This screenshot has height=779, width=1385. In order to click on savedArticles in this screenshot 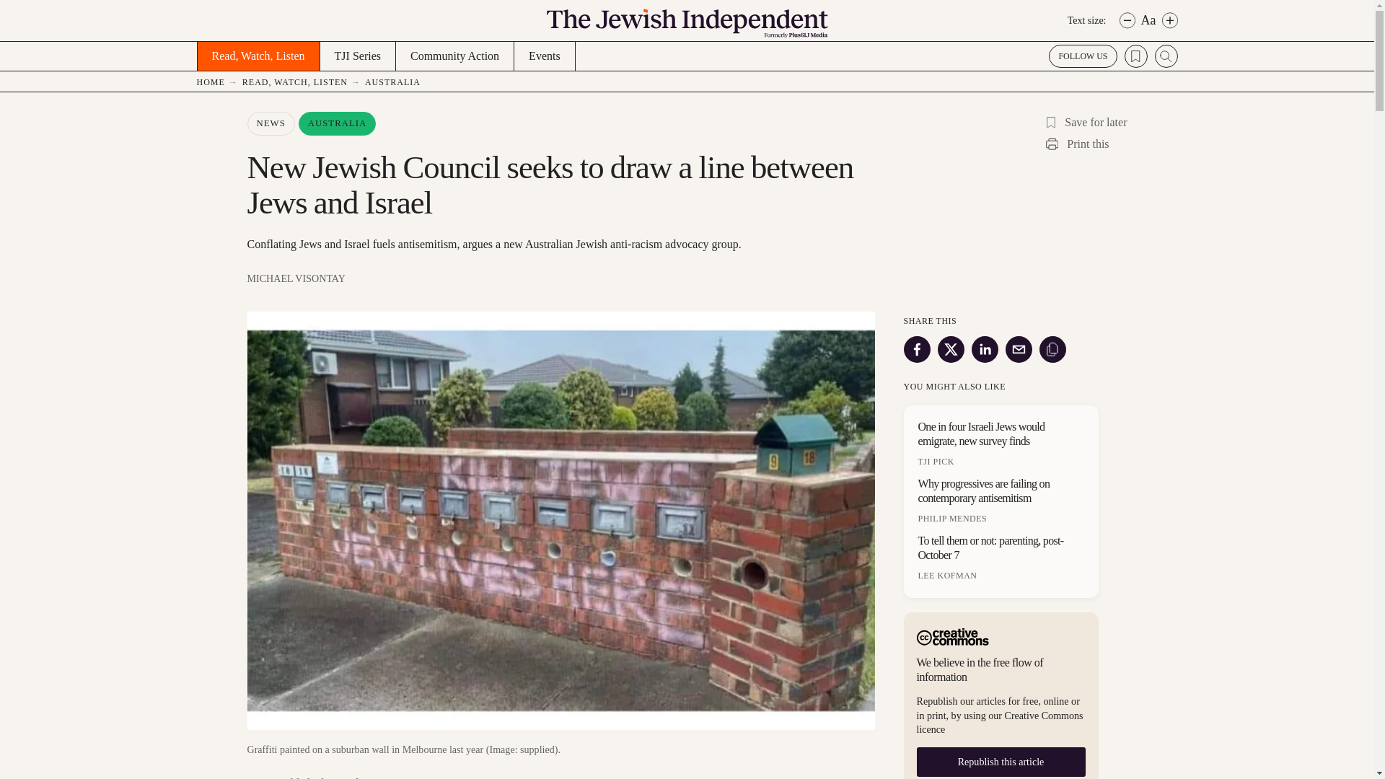, I will do `click(1135, 56)`.